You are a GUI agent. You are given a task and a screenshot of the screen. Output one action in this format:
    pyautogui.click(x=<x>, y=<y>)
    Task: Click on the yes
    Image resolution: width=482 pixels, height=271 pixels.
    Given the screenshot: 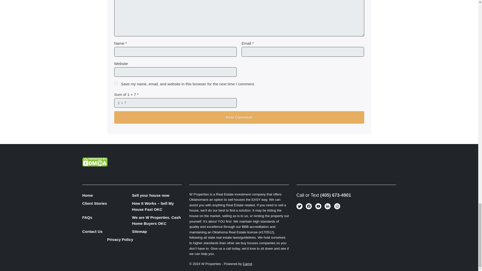 What is the action you would take?
    pyautogui.click(x=115, y=84)
    